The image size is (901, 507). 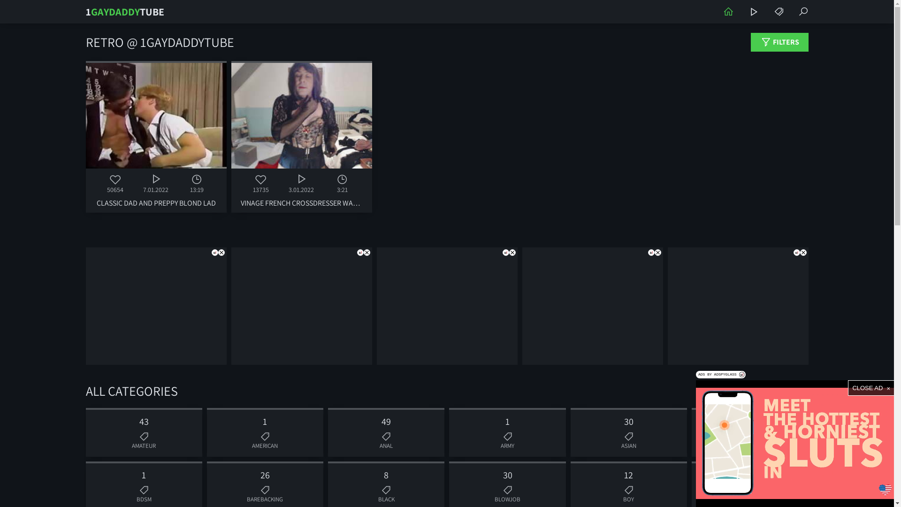 What do you see at coordinates (629, 432) in the screenshot?
I see `30
ASIAN` at bounding box center [629, 432].